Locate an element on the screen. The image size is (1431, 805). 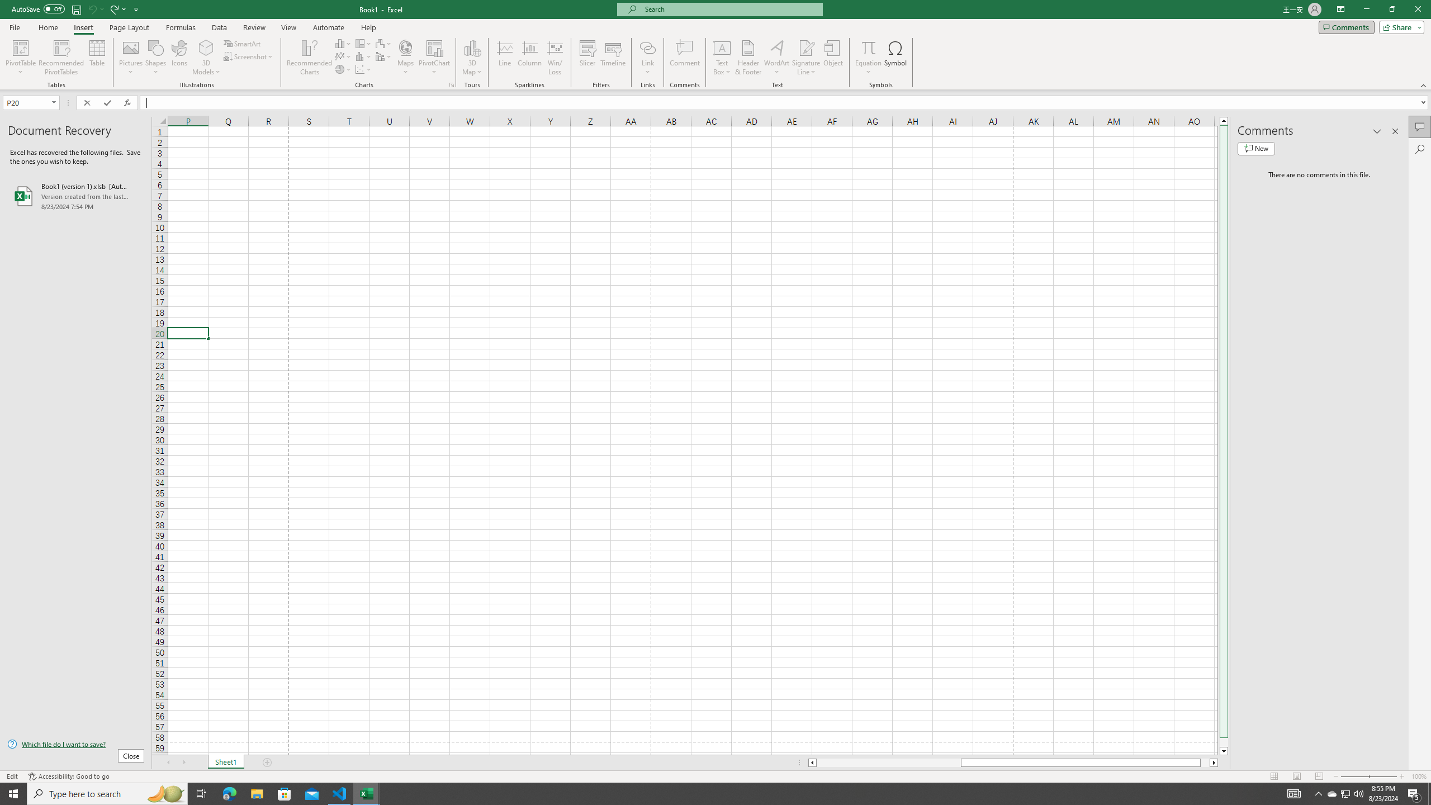
Win/Loss is located at coordinates (555, 58).